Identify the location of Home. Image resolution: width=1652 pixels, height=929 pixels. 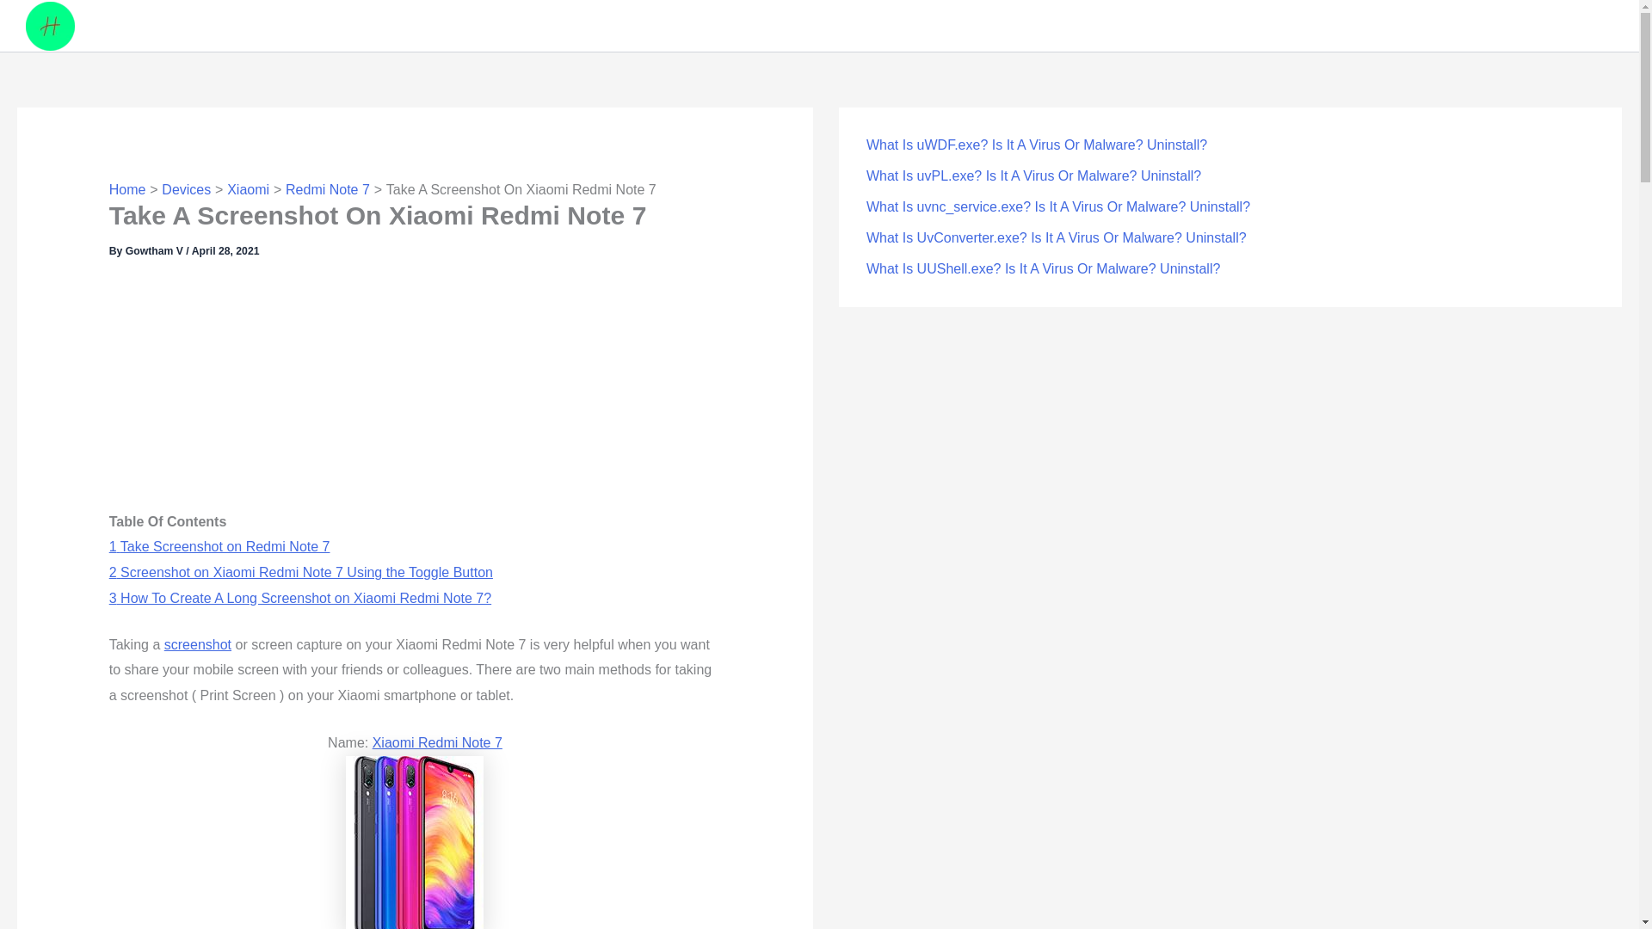
(127, 189).